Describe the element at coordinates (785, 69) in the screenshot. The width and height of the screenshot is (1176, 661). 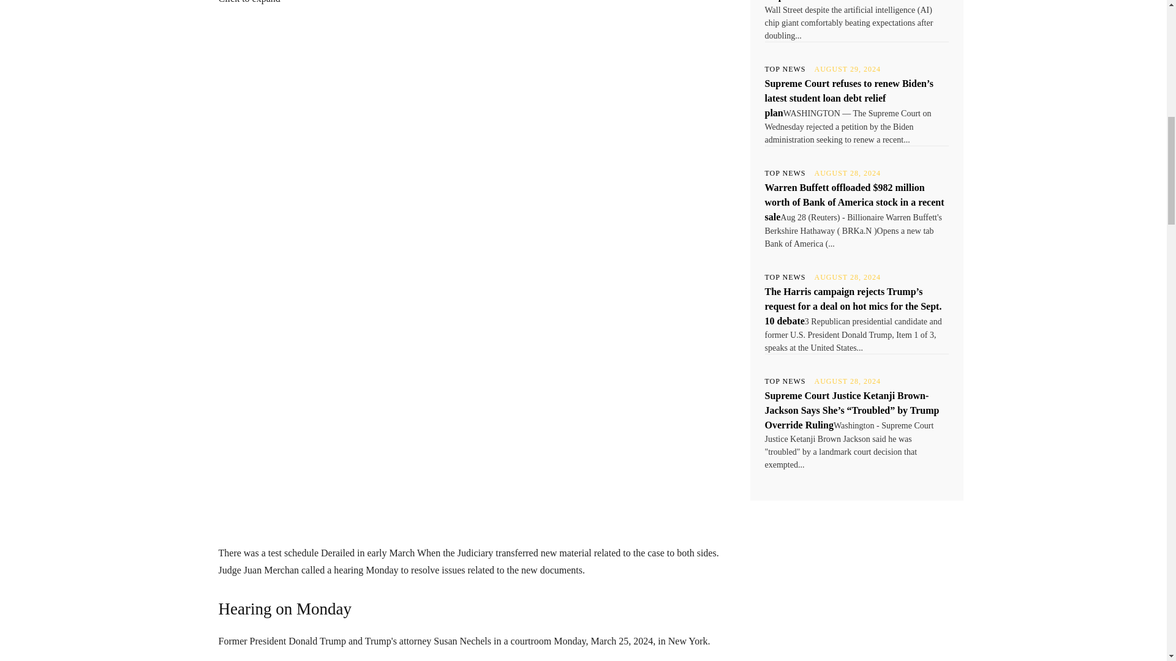
I see `TOP NEWS` at that location.